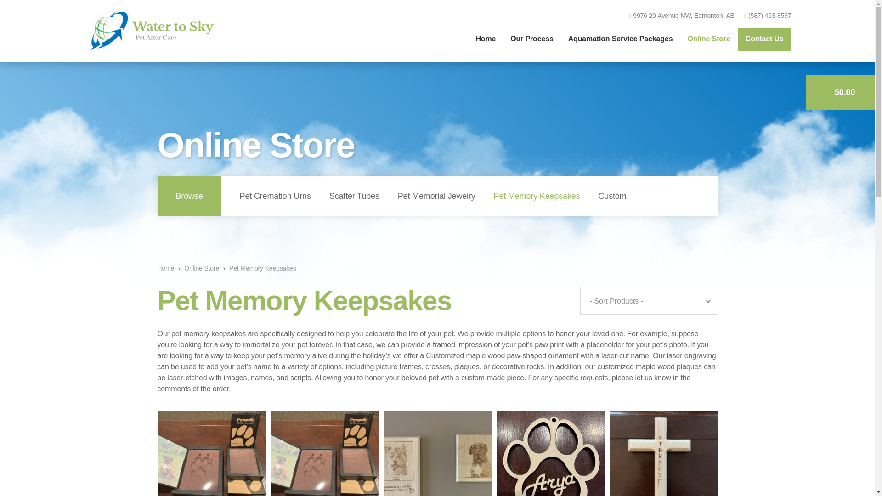  What do you see at coordinates (354, 197) in the screenshot?
I see `Scatter Tubes` at bounding box center [354, 197].